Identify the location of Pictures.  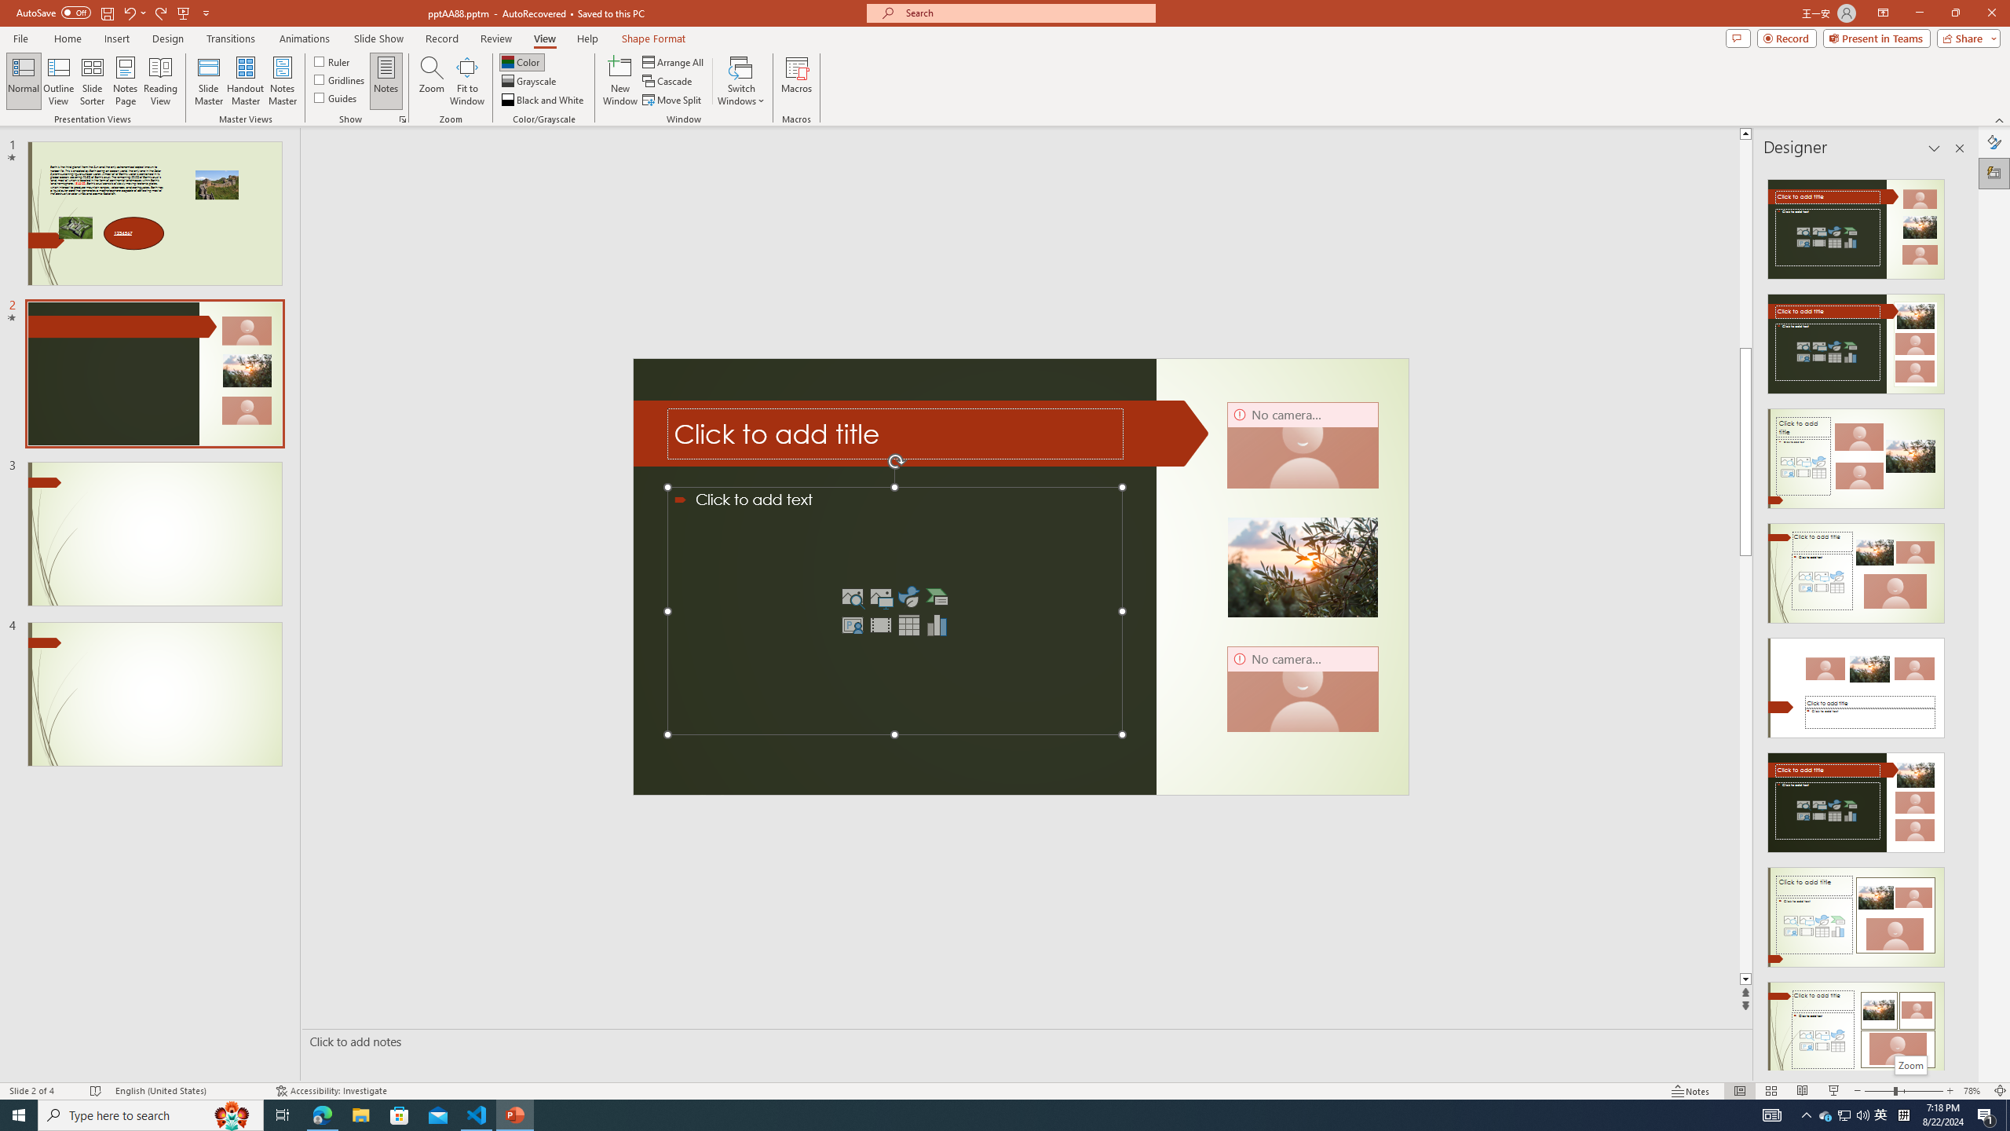
(881, 597).